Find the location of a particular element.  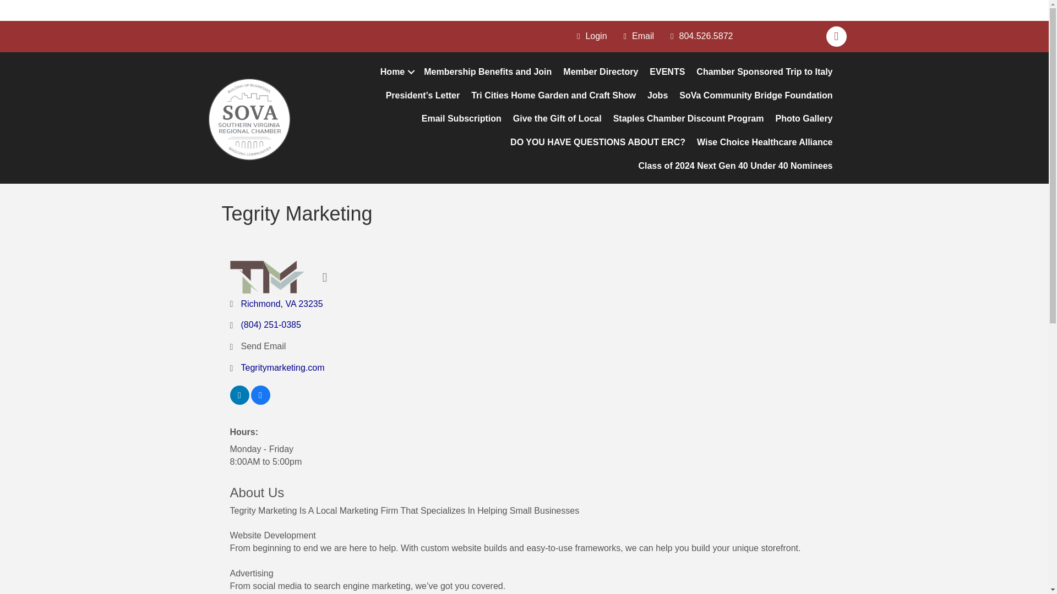

Staples Chamber Discount Program is located at coordinates (688, 119).